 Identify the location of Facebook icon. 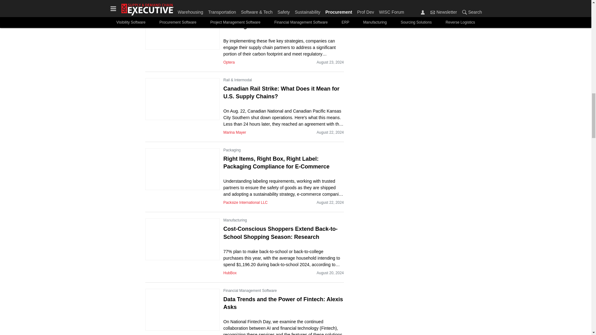
(356, 8).